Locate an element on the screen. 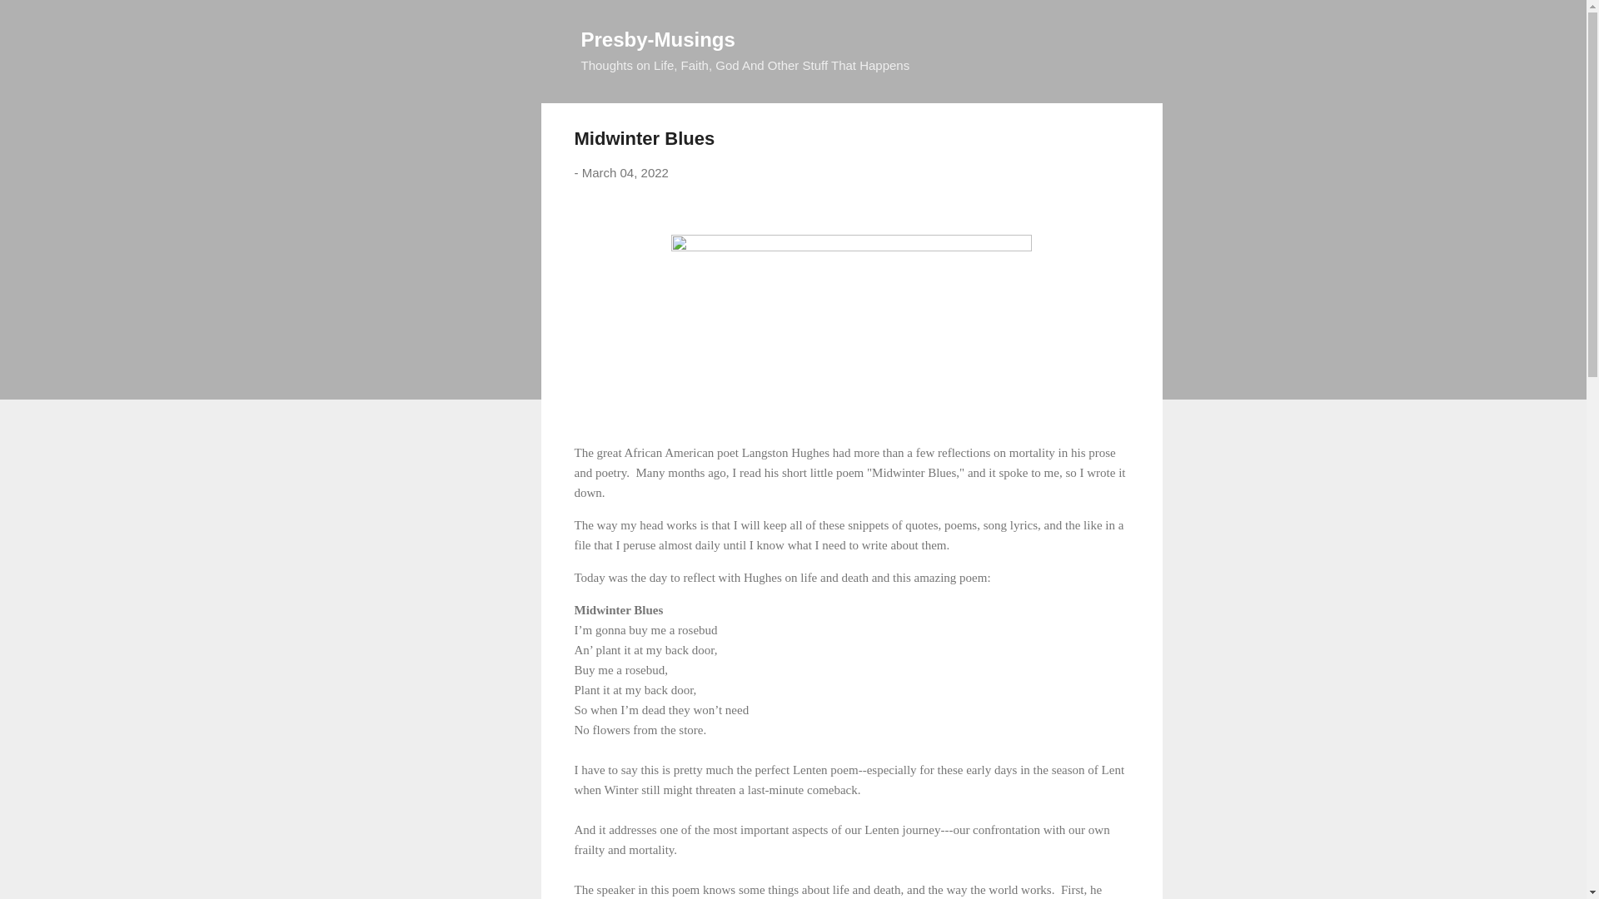 Image resolution: width=1599 pixels, height=899 pixels. permanent link is located at coordinates (625, 172).